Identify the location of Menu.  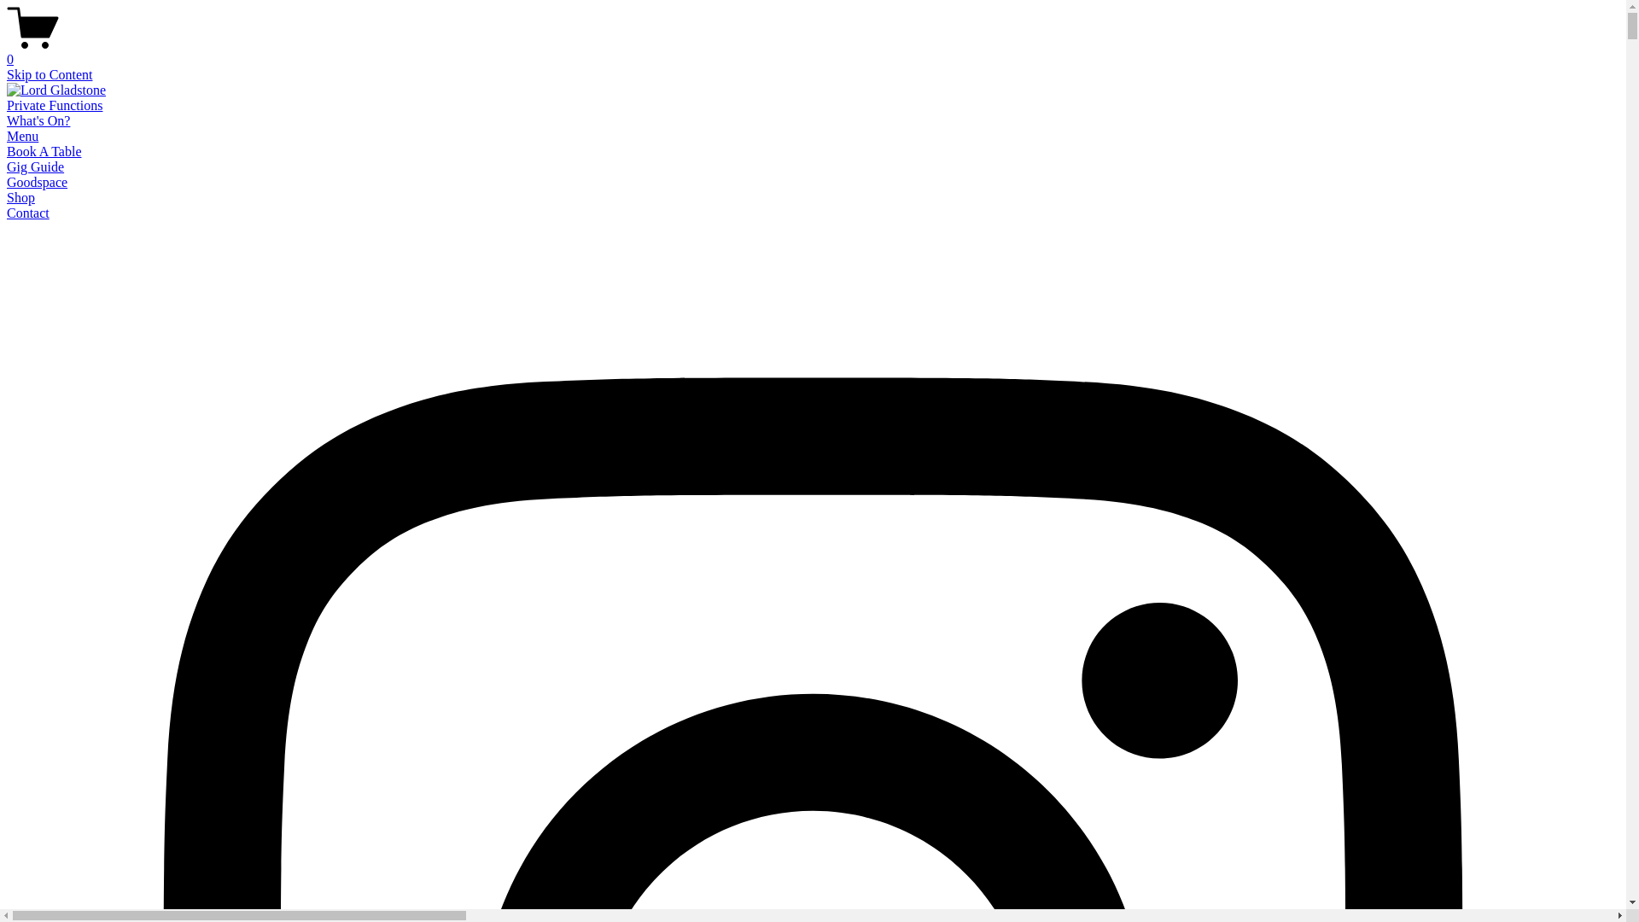
(22, 137).